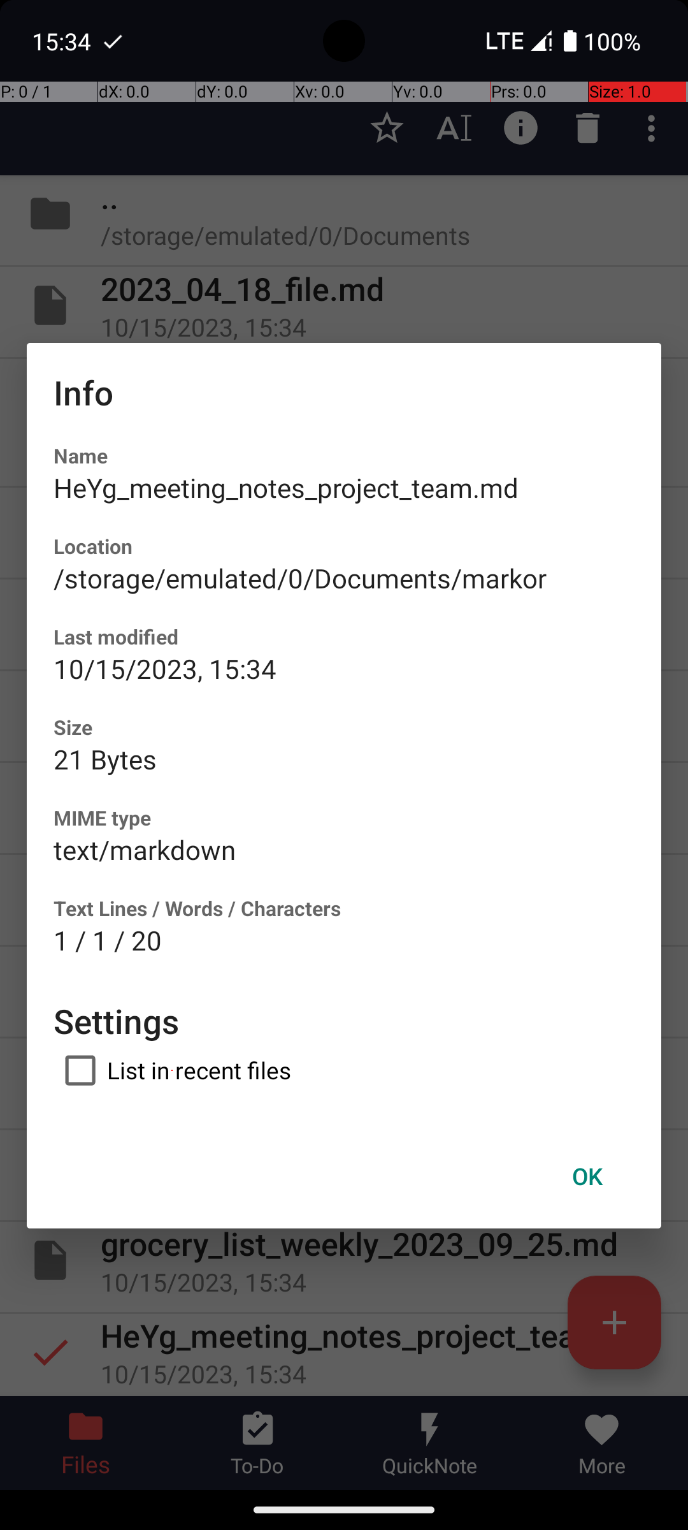  I want to click on HeYg_meeting_notes_project_team.md, so click(287, 487).